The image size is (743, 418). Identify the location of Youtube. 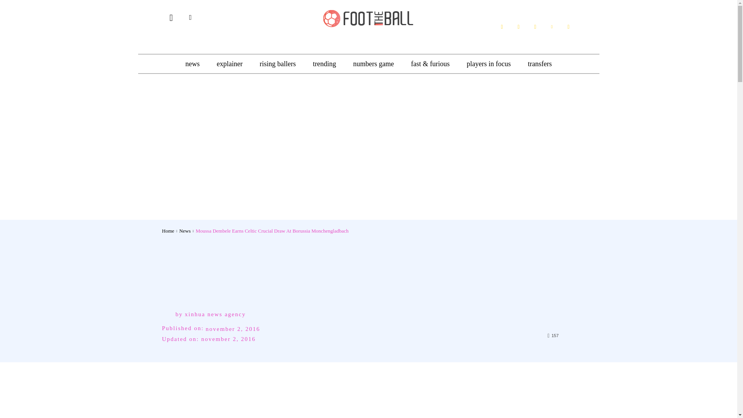
(568, 27).